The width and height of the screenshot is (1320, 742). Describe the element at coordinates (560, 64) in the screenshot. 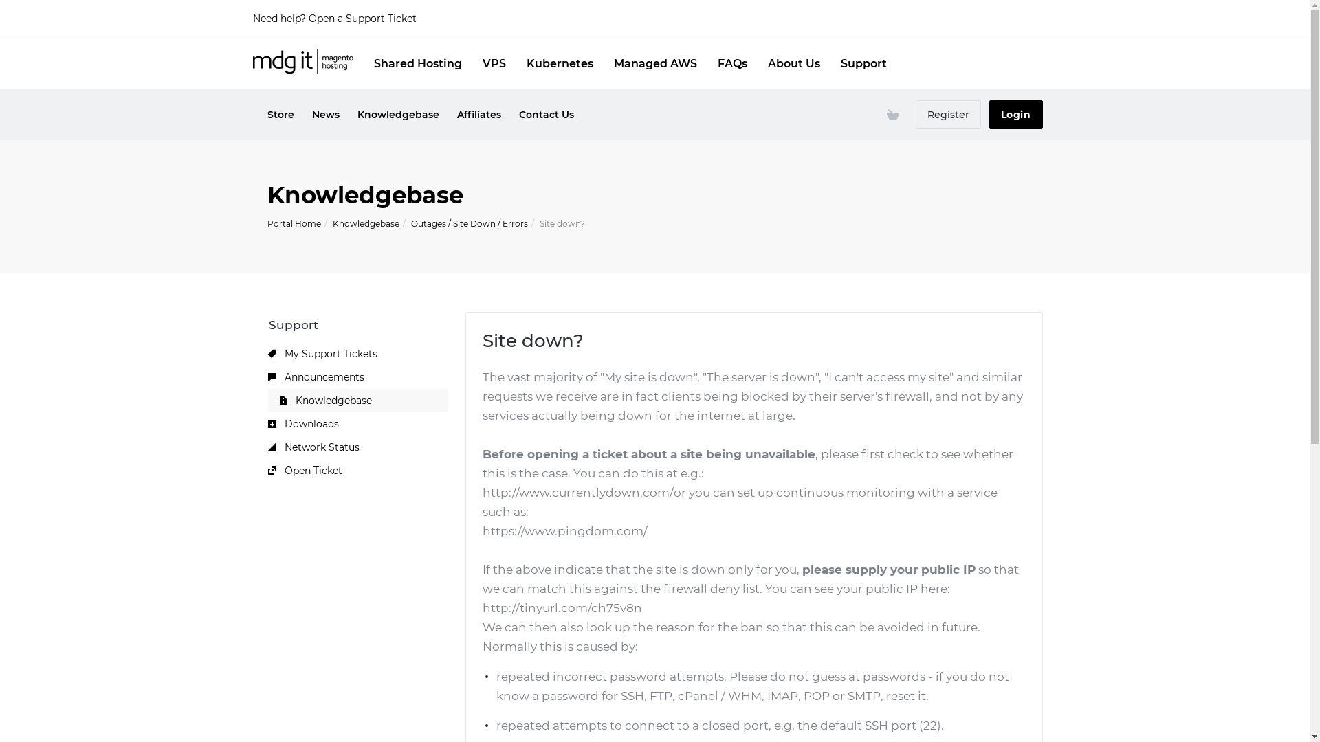

I see `Kubernetes` at that location.